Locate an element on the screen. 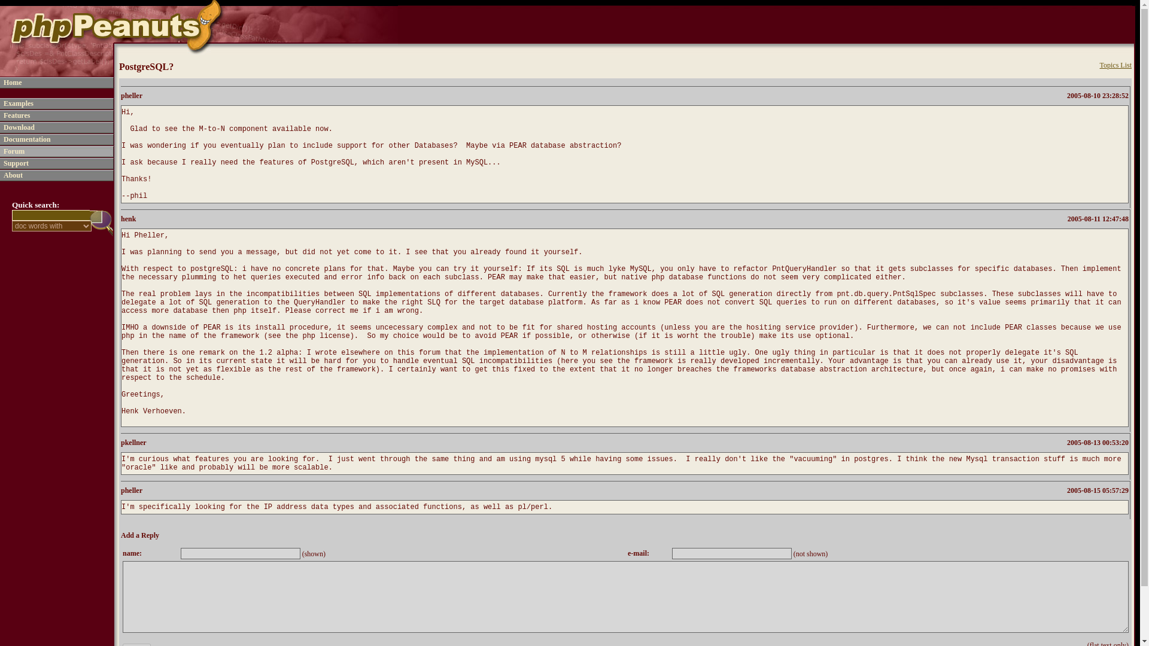 The height and width of the screenshot is (646, 1149). Examples is located at coordinates (18, 103).